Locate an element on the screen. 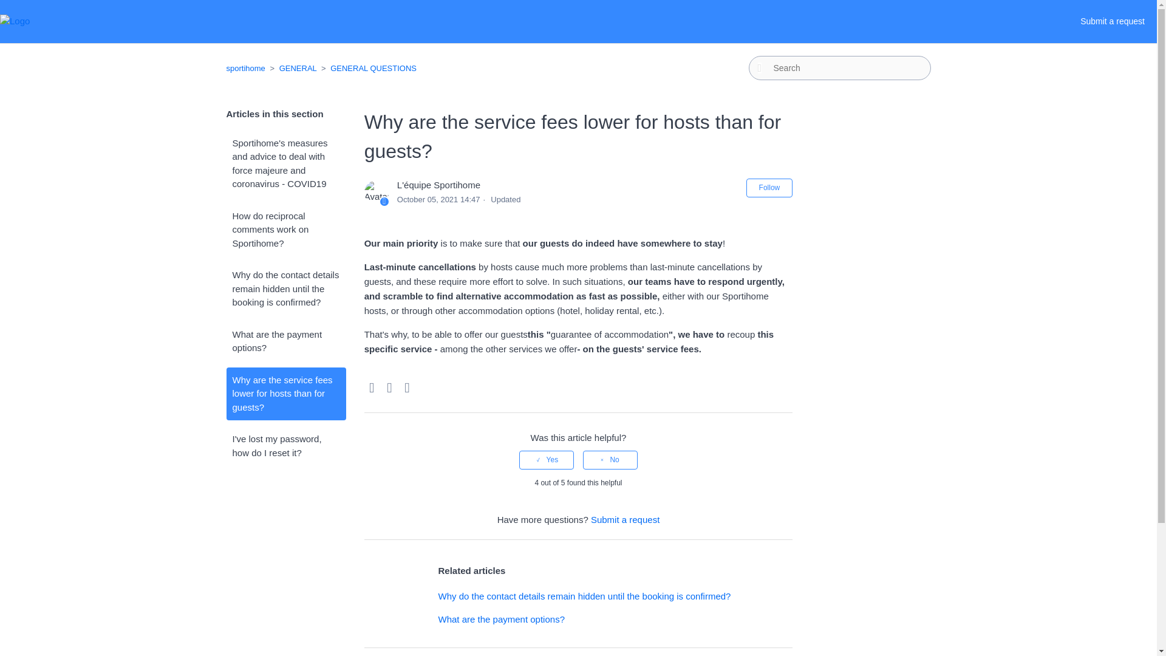 Image resolution: width=1166 pixels, height=656 pixels. sportihome is located at coordinates (245, 68).